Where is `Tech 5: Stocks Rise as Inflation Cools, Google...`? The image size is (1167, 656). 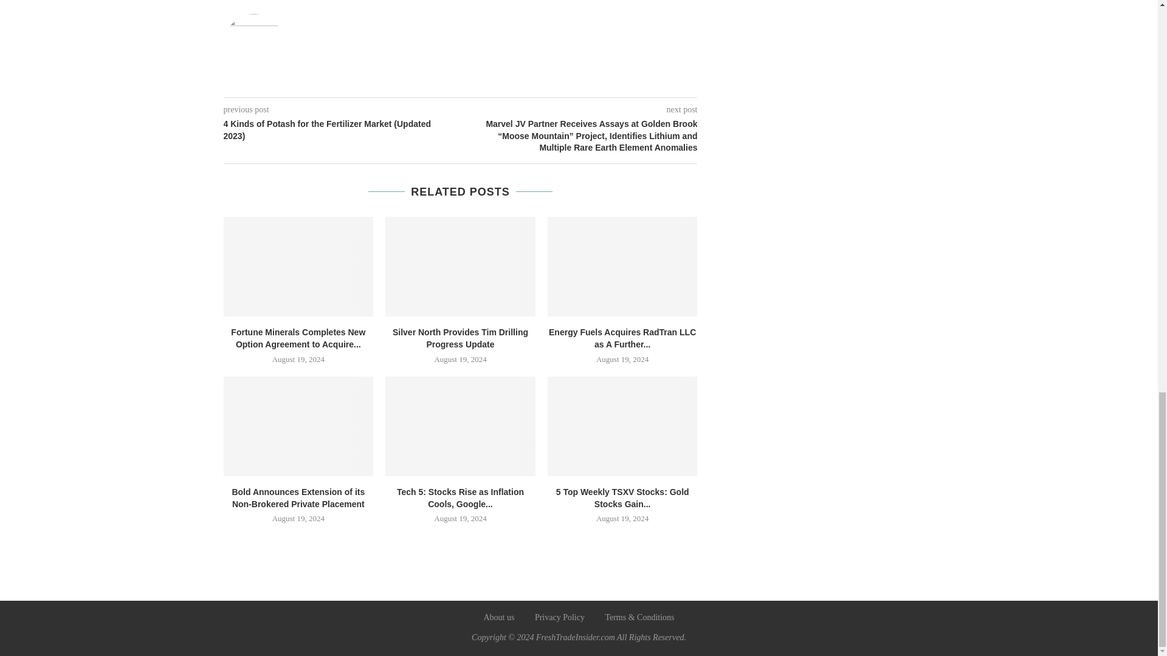
Tech 5: Stocks Rise as Inflation Cools, Google... is located at coordinates (460, 498).